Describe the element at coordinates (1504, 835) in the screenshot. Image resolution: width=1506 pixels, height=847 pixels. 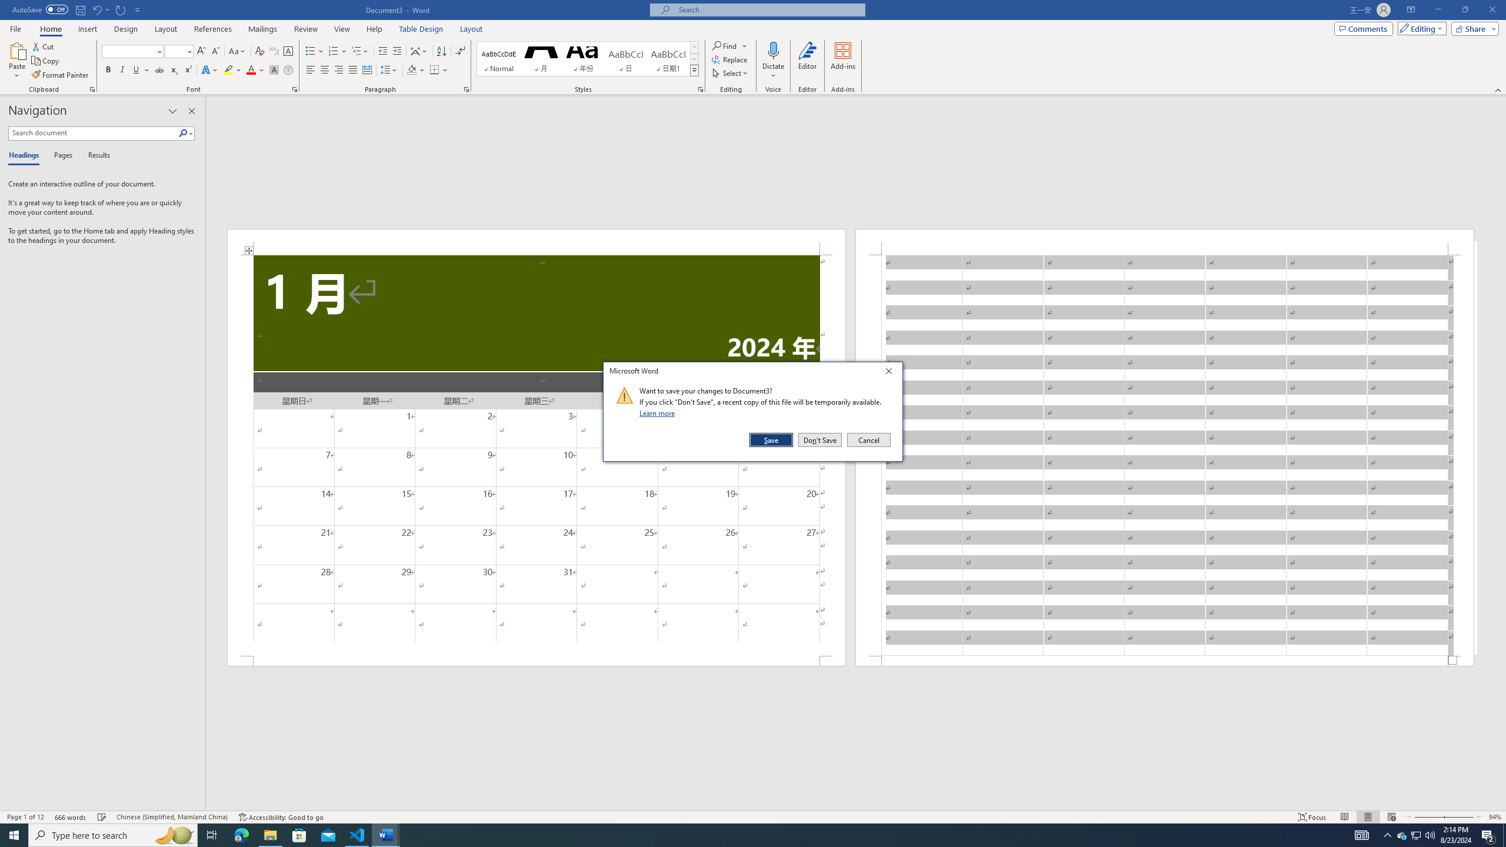
I see `Show desktop` at that location.